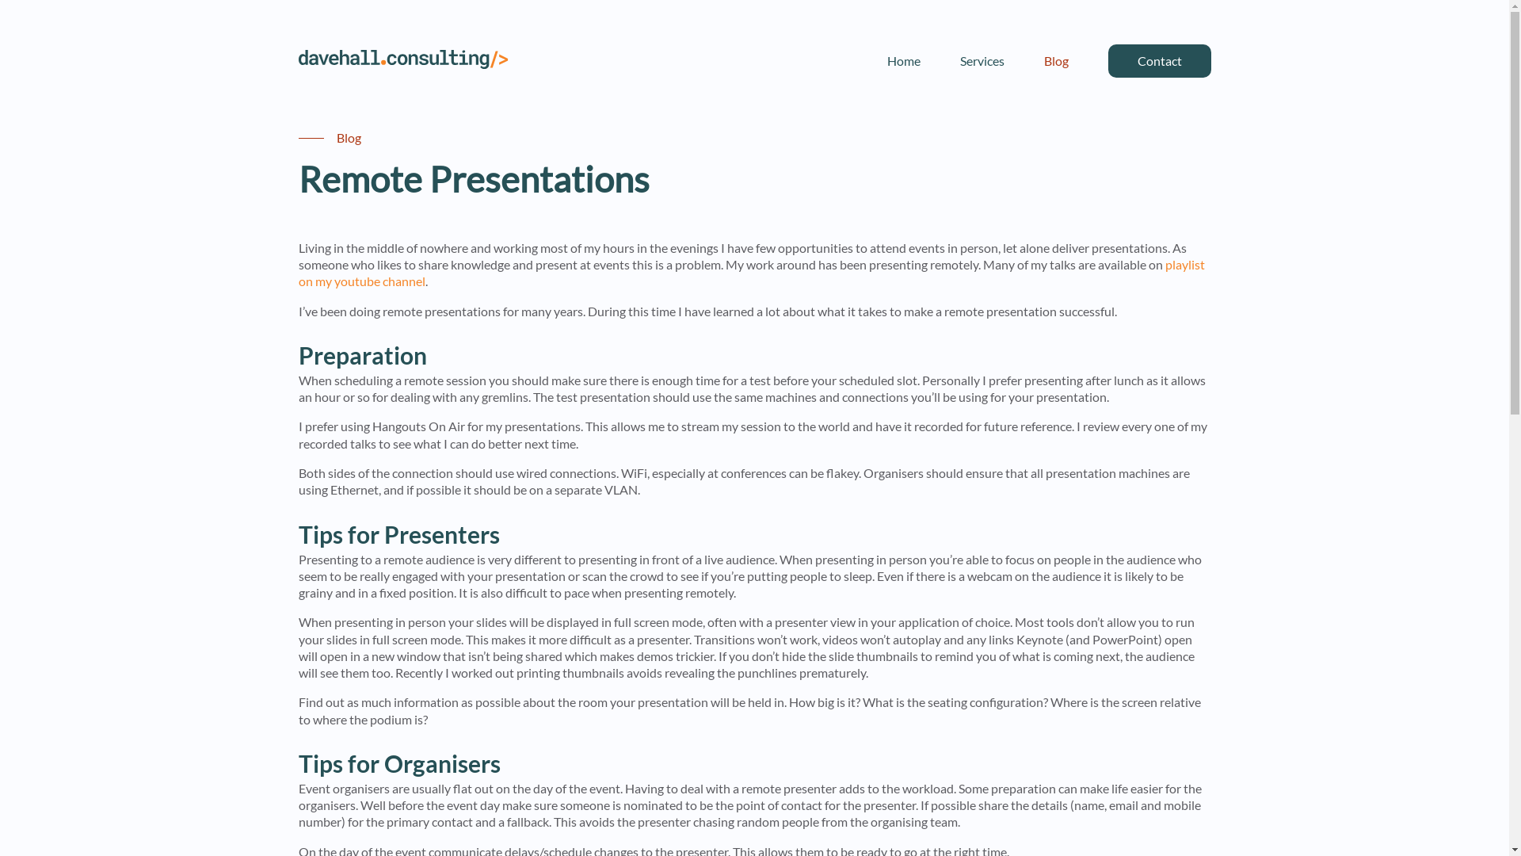 The image size is (1521, 856). Describe the element at coordinates (402, 60) in the screenshot. I see `Logo Dave Hall Consulting` at that location.